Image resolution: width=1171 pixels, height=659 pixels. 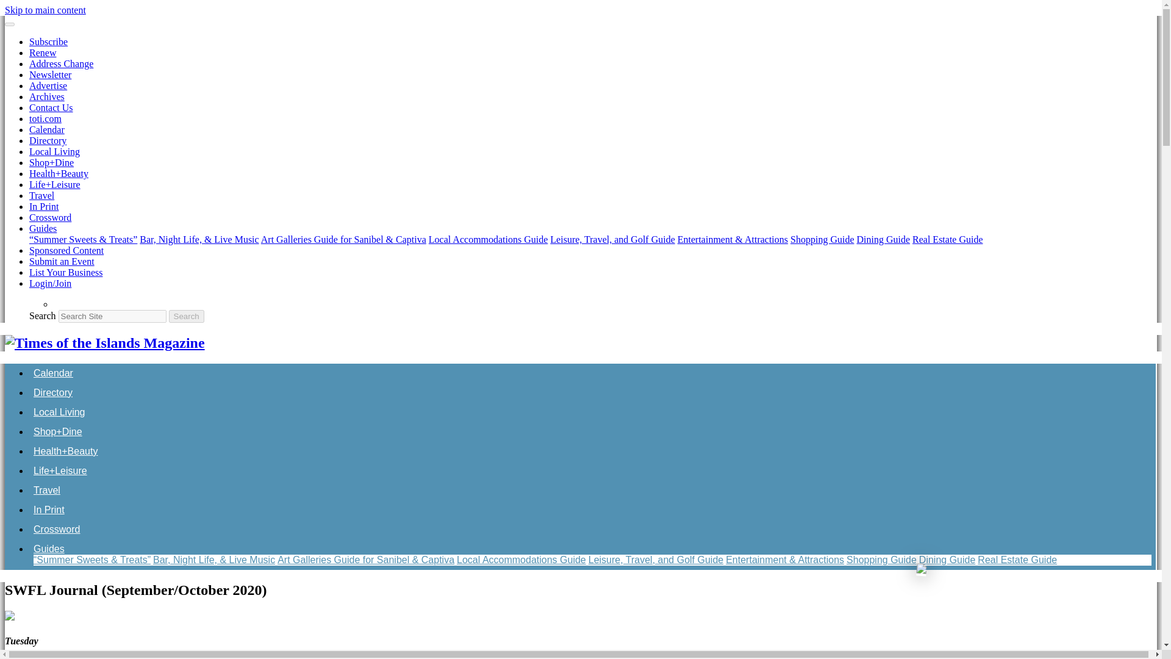 I want to click on Dining Guide, so click(x=883, y=239).